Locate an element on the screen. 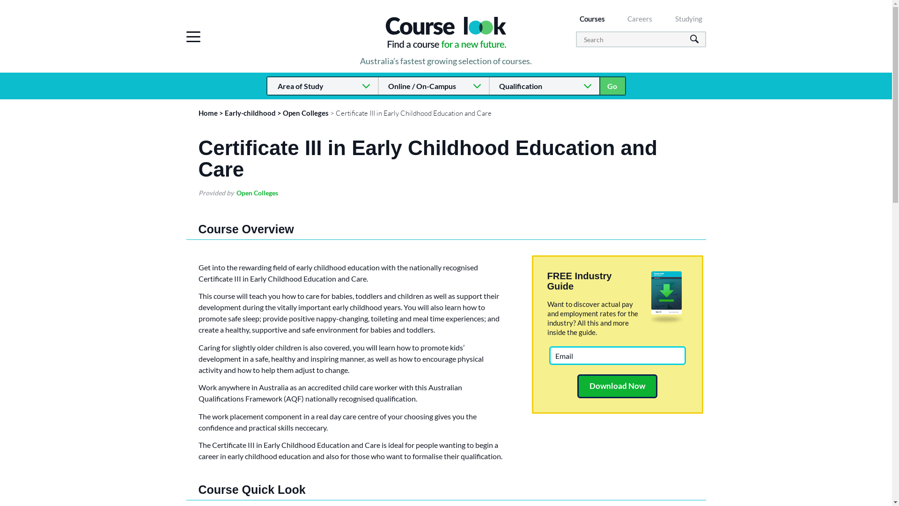 Image resolution: width=899 pixels, height=506 pixels. Courses is located at coordinates (592, 19).